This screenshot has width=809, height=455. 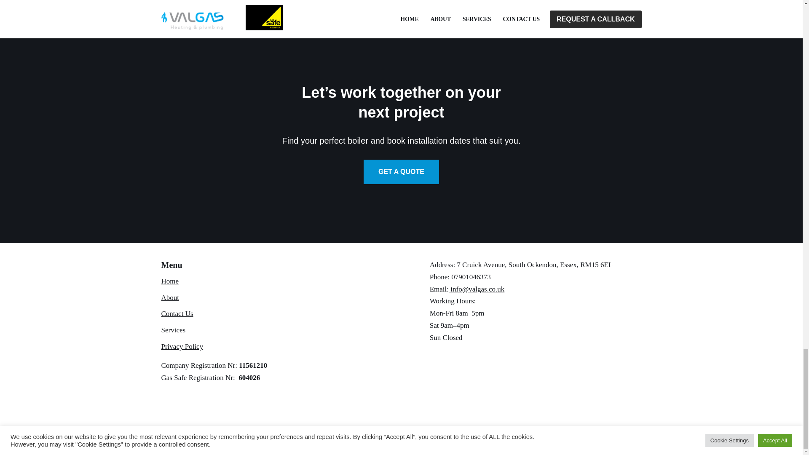 What do you see at coordinates (401, 172) in the screenshot?
I see `GET A QUOTE` at bounding box center [401, 172].